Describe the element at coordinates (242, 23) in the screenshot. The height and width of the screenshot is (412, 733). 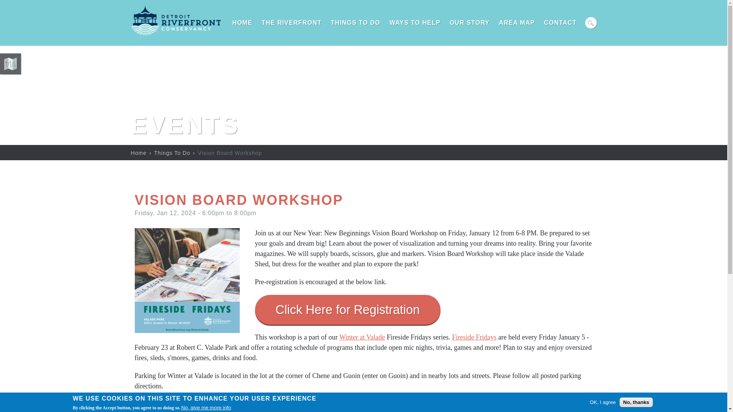
I see `HOME` at that location.